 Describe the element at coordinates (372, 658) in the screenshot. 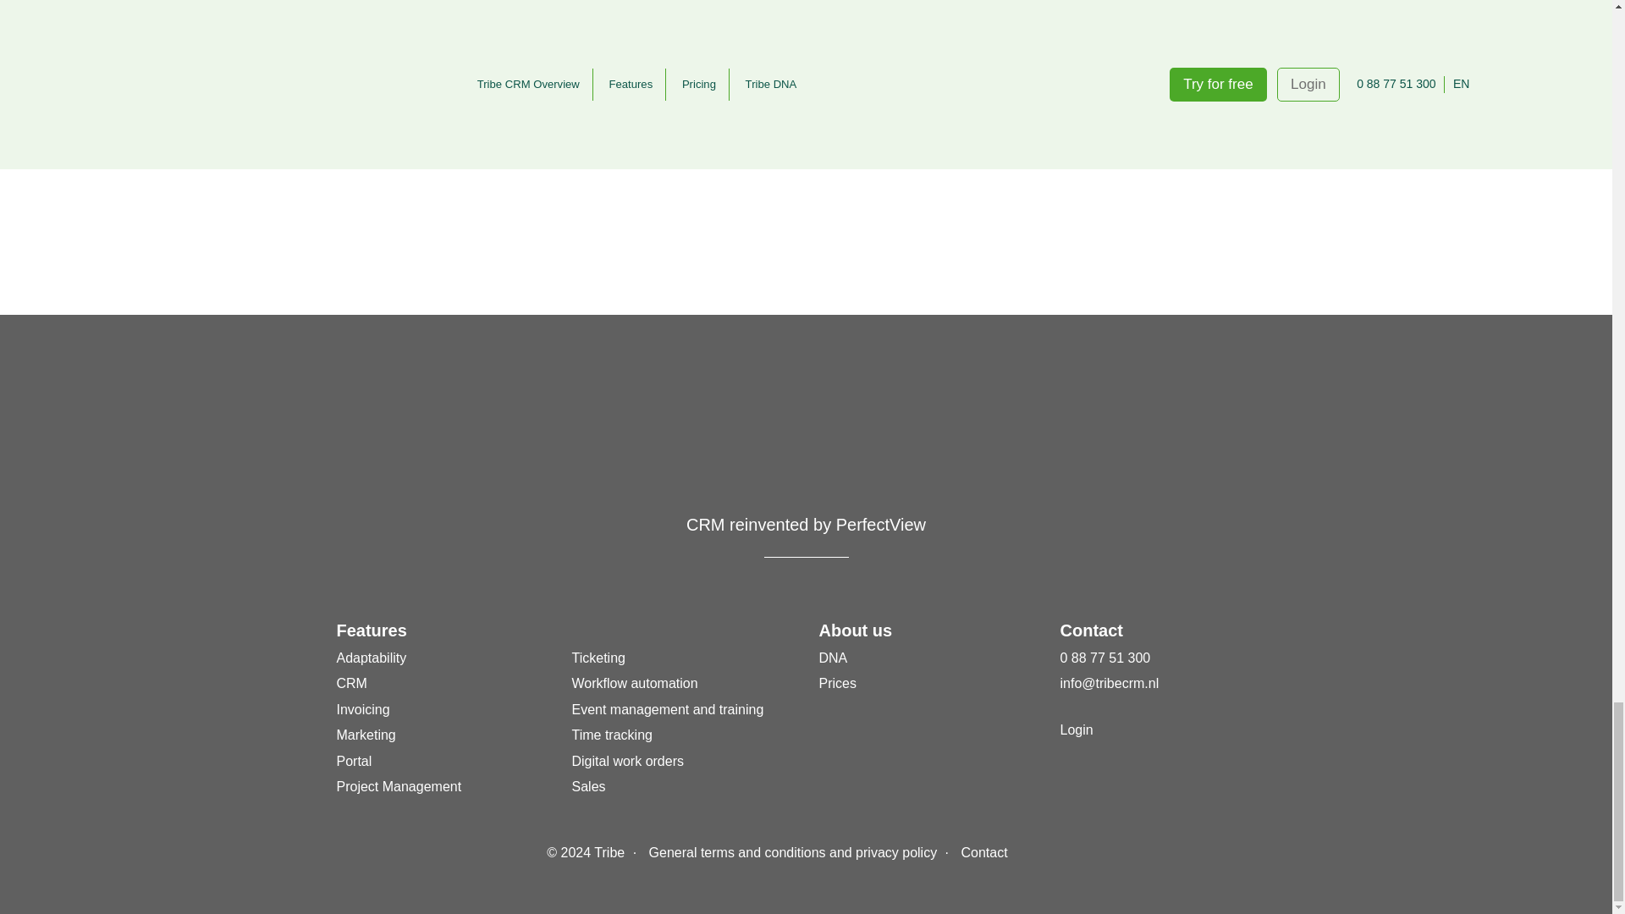

I see `Adaptability` at that location.